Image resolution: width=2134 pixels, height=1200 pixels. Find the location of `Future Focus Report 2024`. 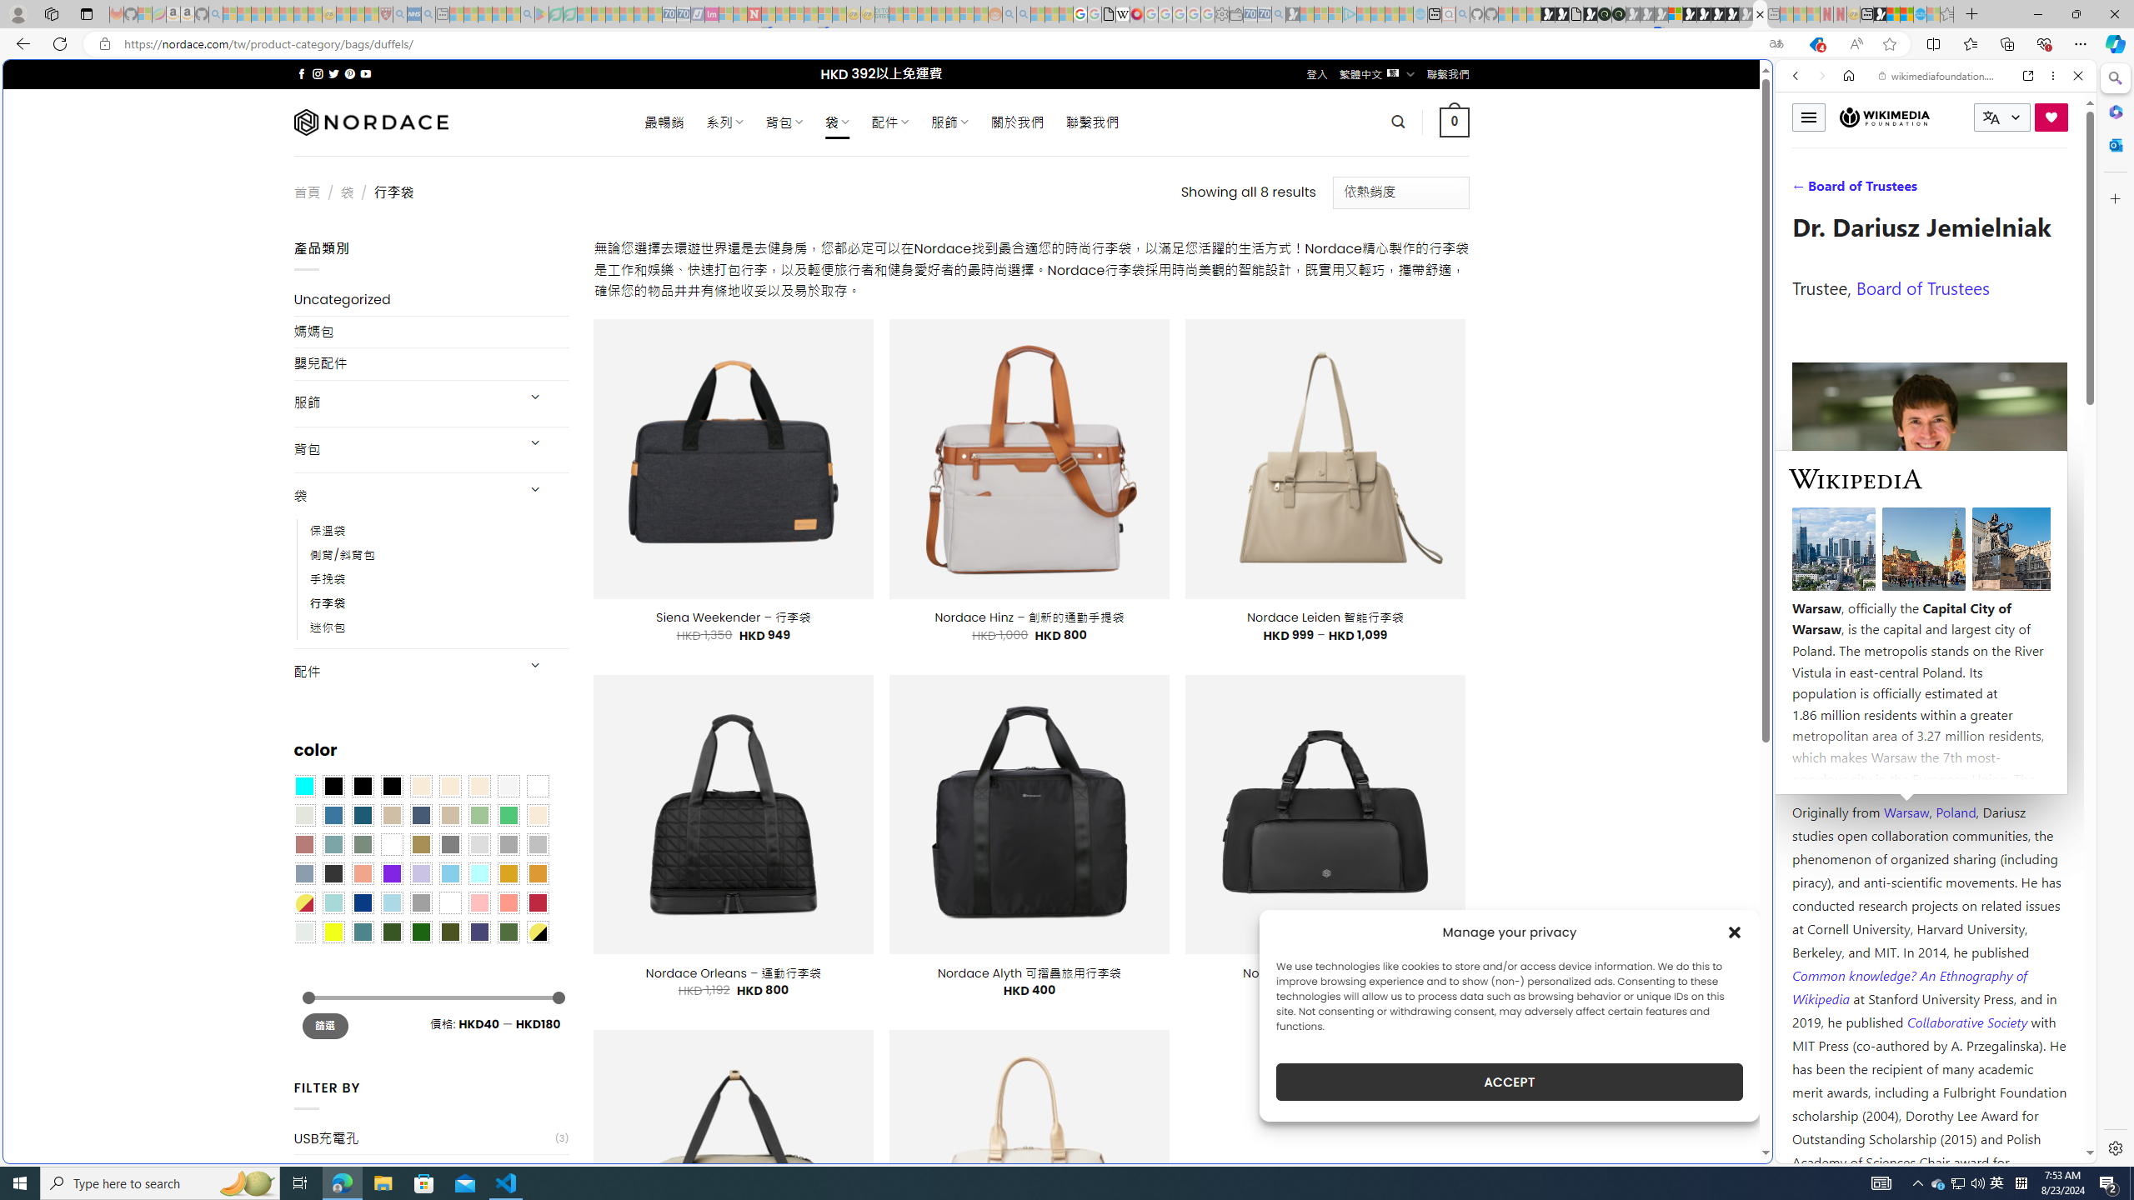

Future Focus Report 2024 is located at coordinates (1619, 14).